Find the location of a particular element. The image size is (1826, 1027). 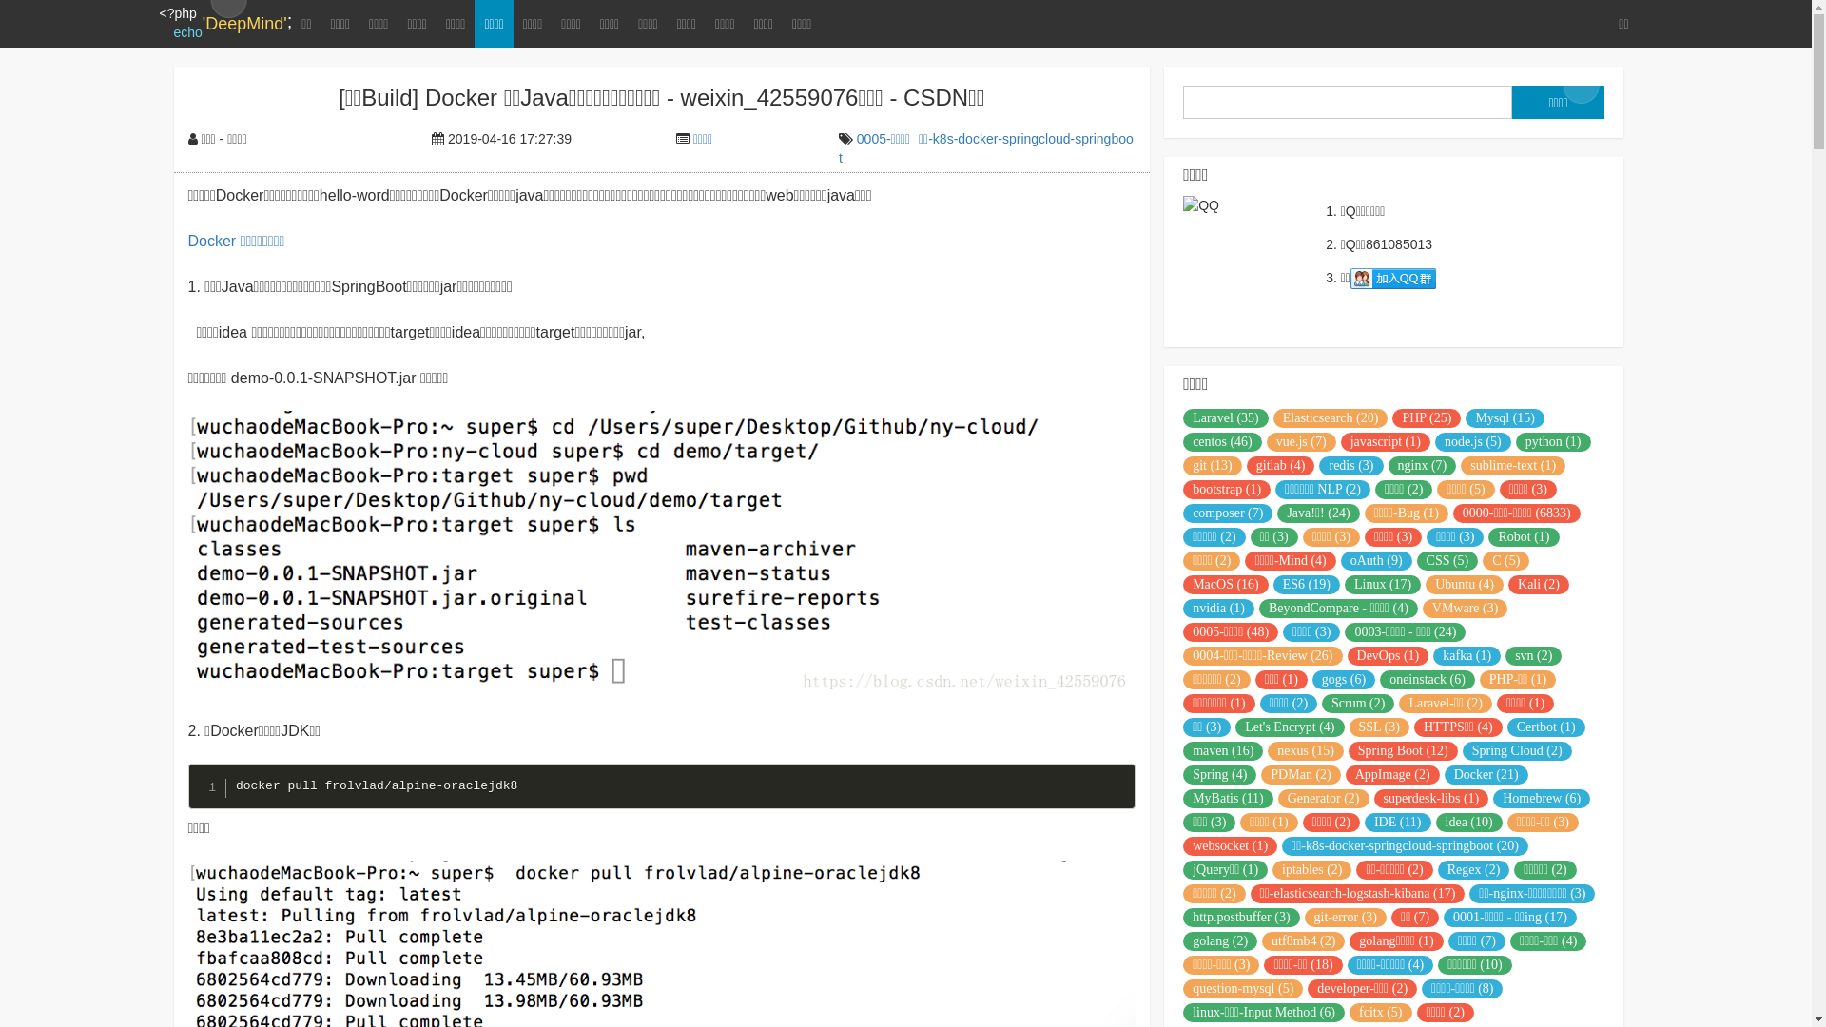

utf8mb4 (2) is located at coordinates (1303, 941).